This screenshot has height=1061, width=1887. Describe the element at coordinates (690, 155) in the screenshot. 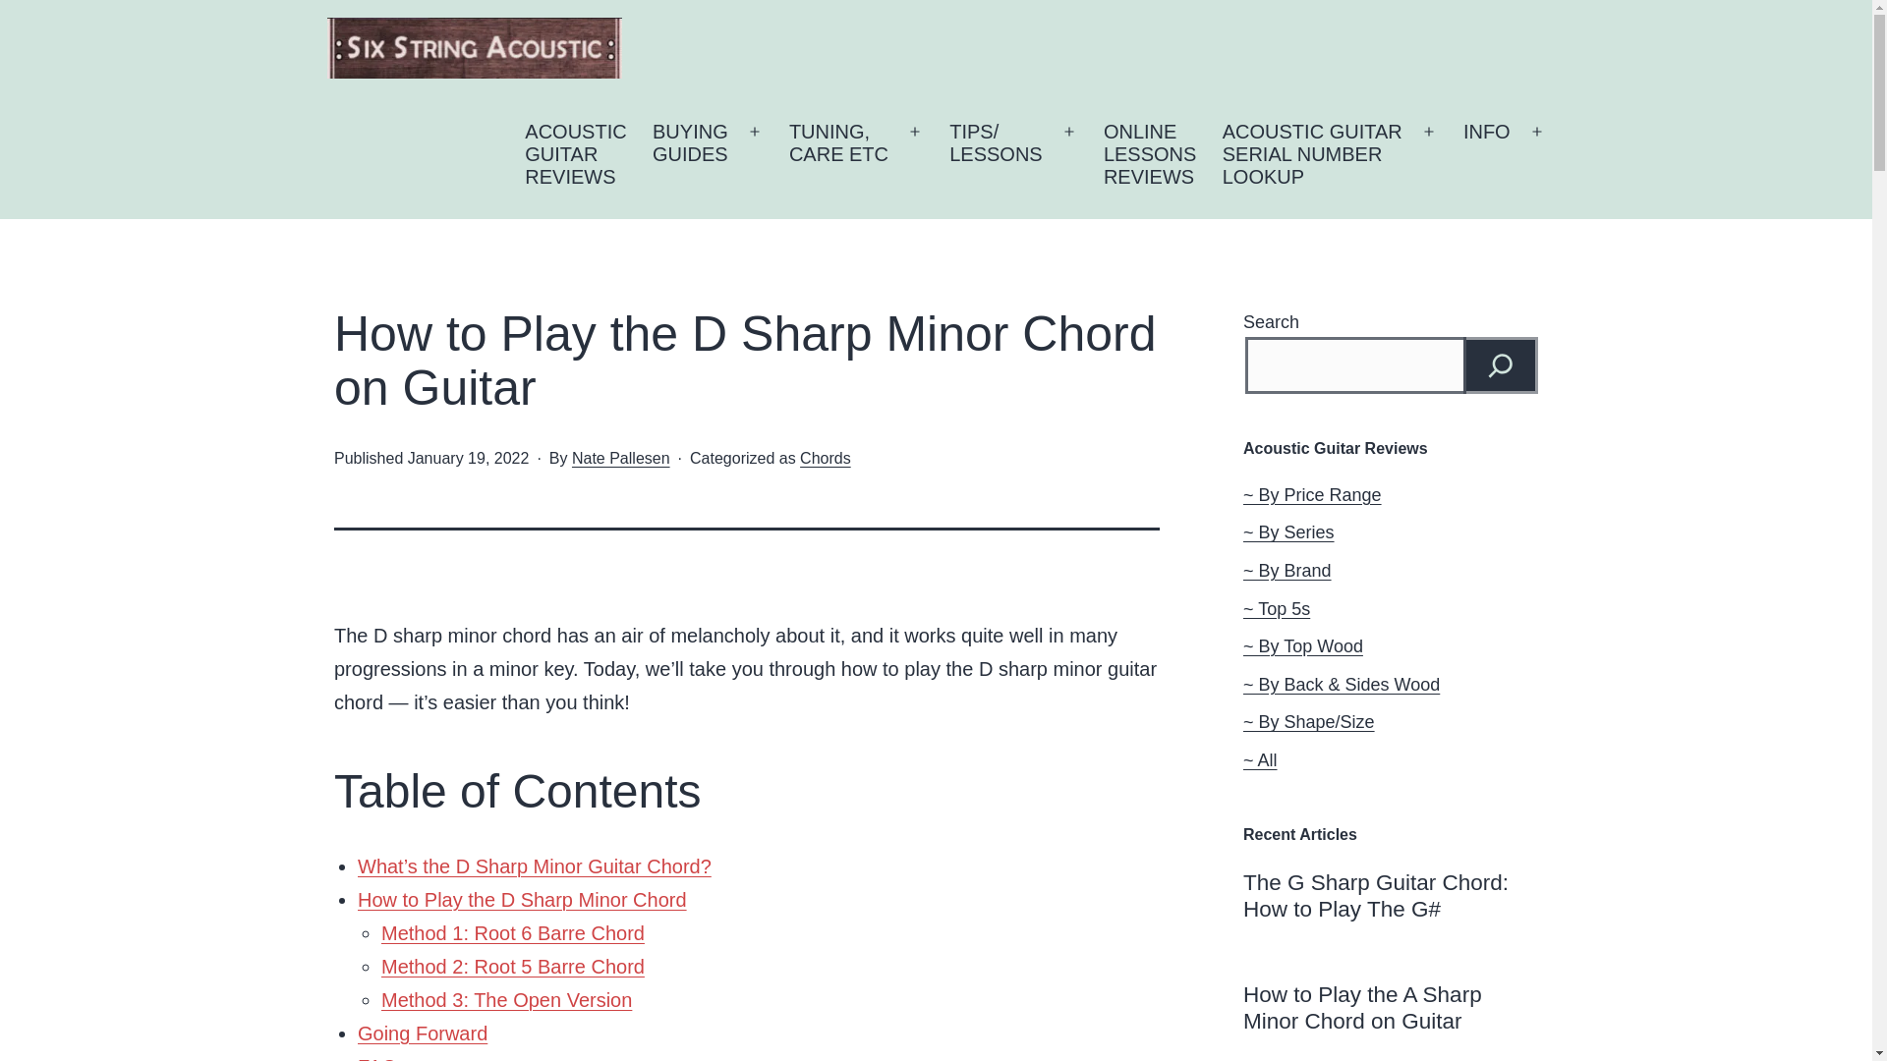

I see `Open menu` at that location.